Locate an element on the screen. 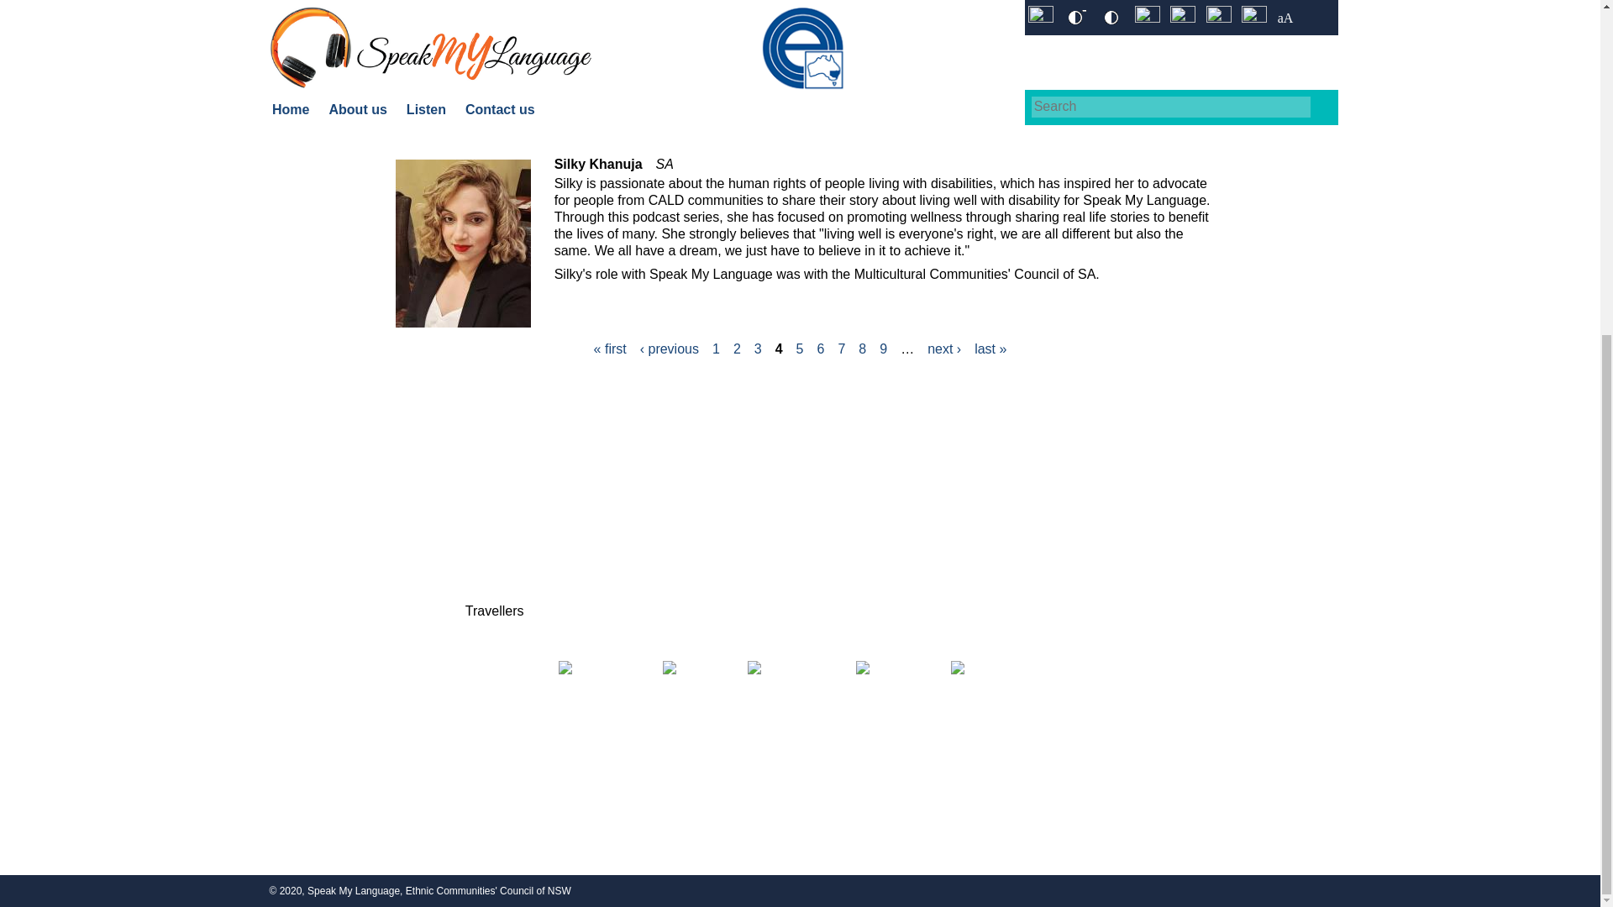 The width and height of the screenshot is (1613, 907). Blog is located at coordinates (698, 519).